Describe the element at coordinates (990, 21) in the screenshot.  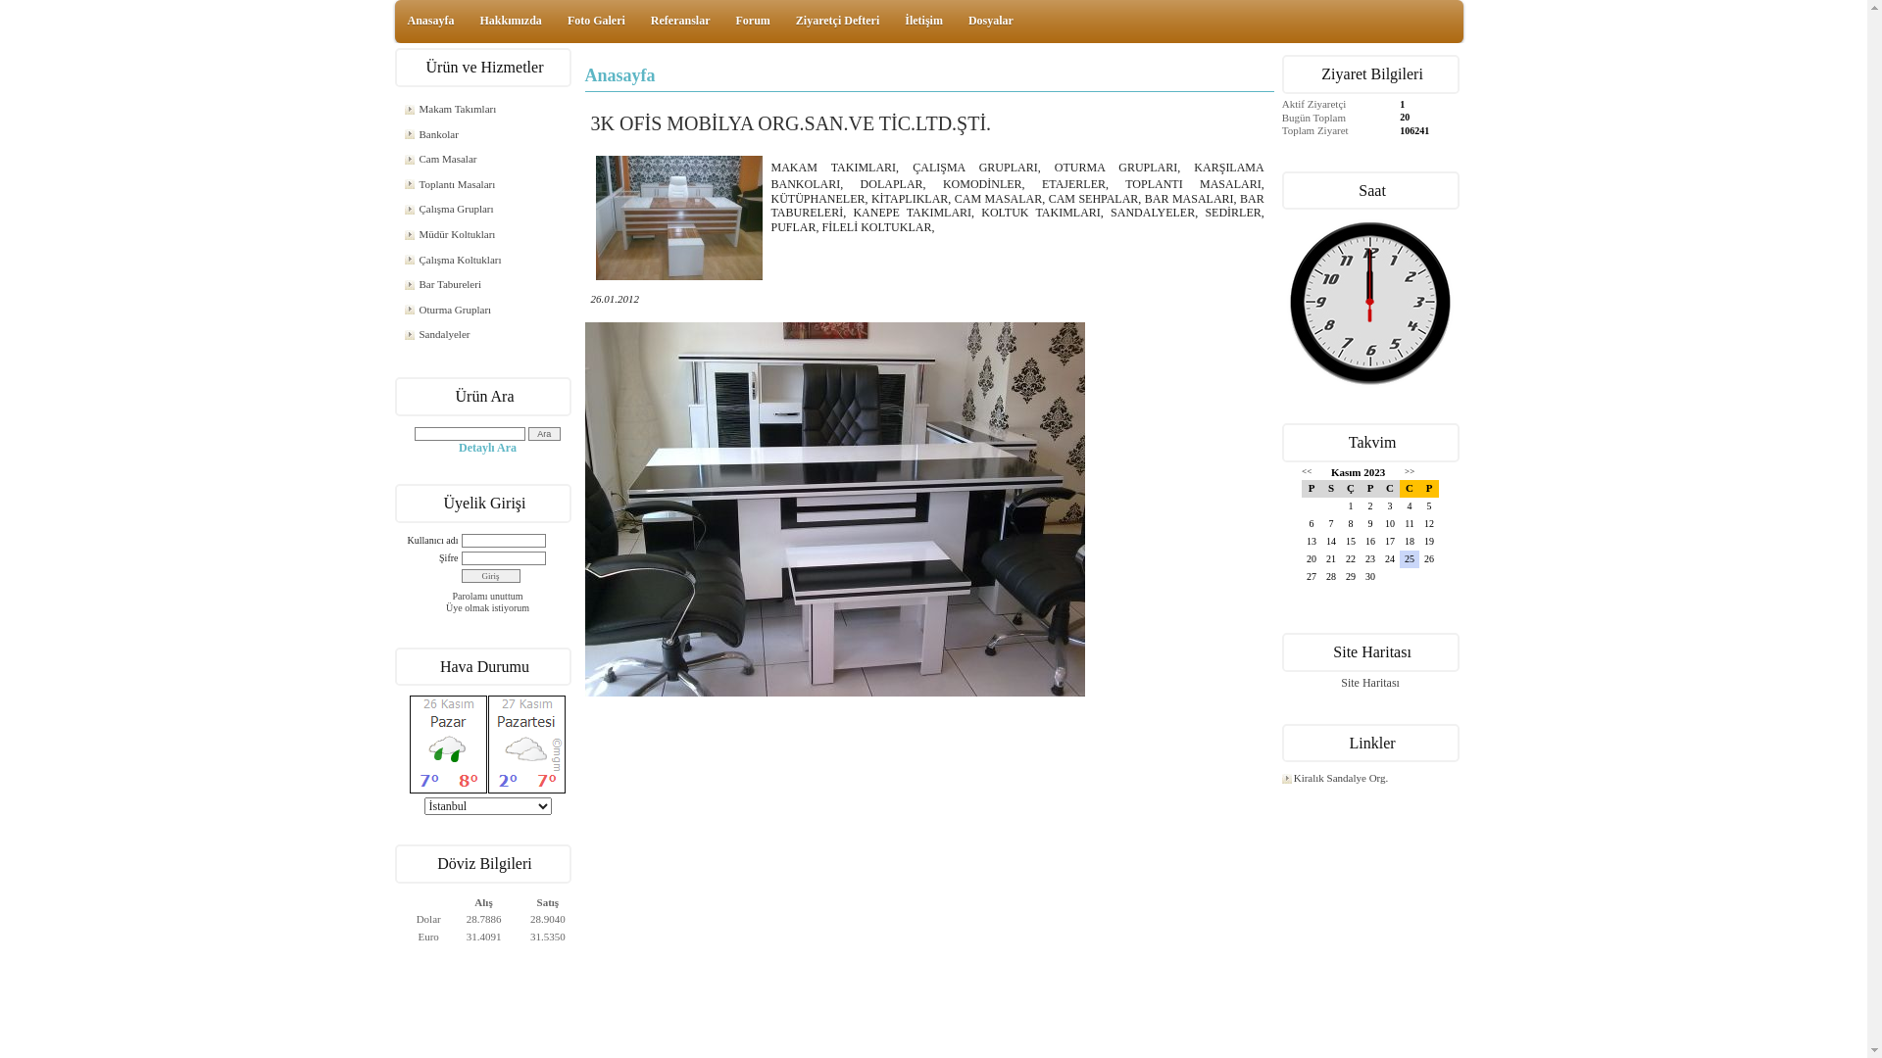
I see `Dosyalar` at that location.